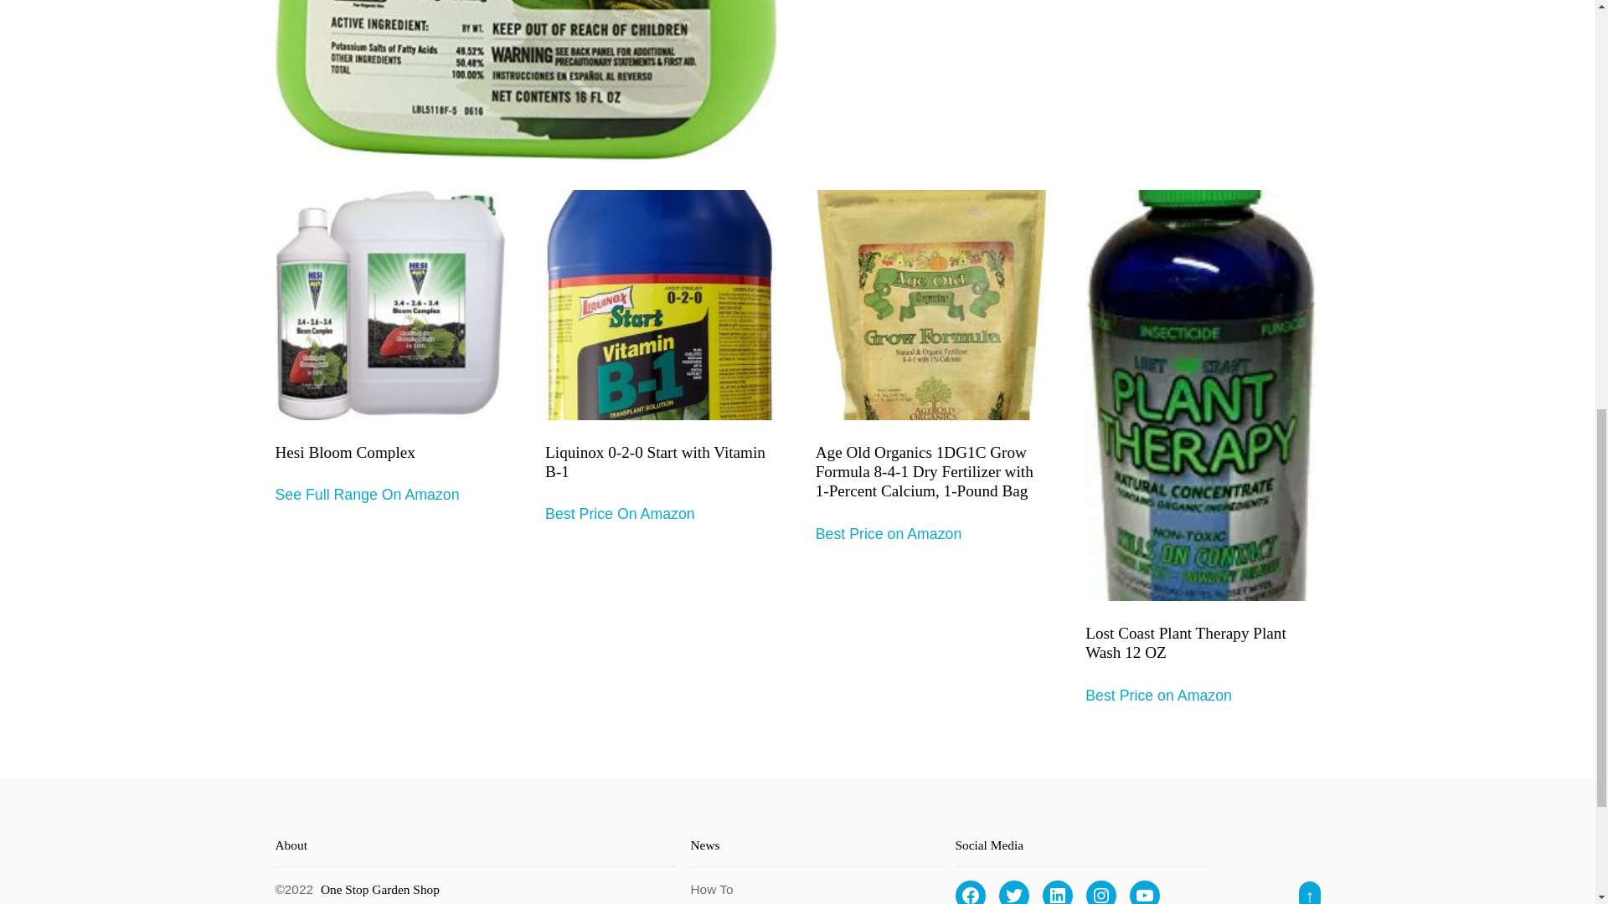 This screenshot has height=904, width=1608. I want to click on Liquinox 0-2-0 Start with Vitamin B-1, so click(660, 357).